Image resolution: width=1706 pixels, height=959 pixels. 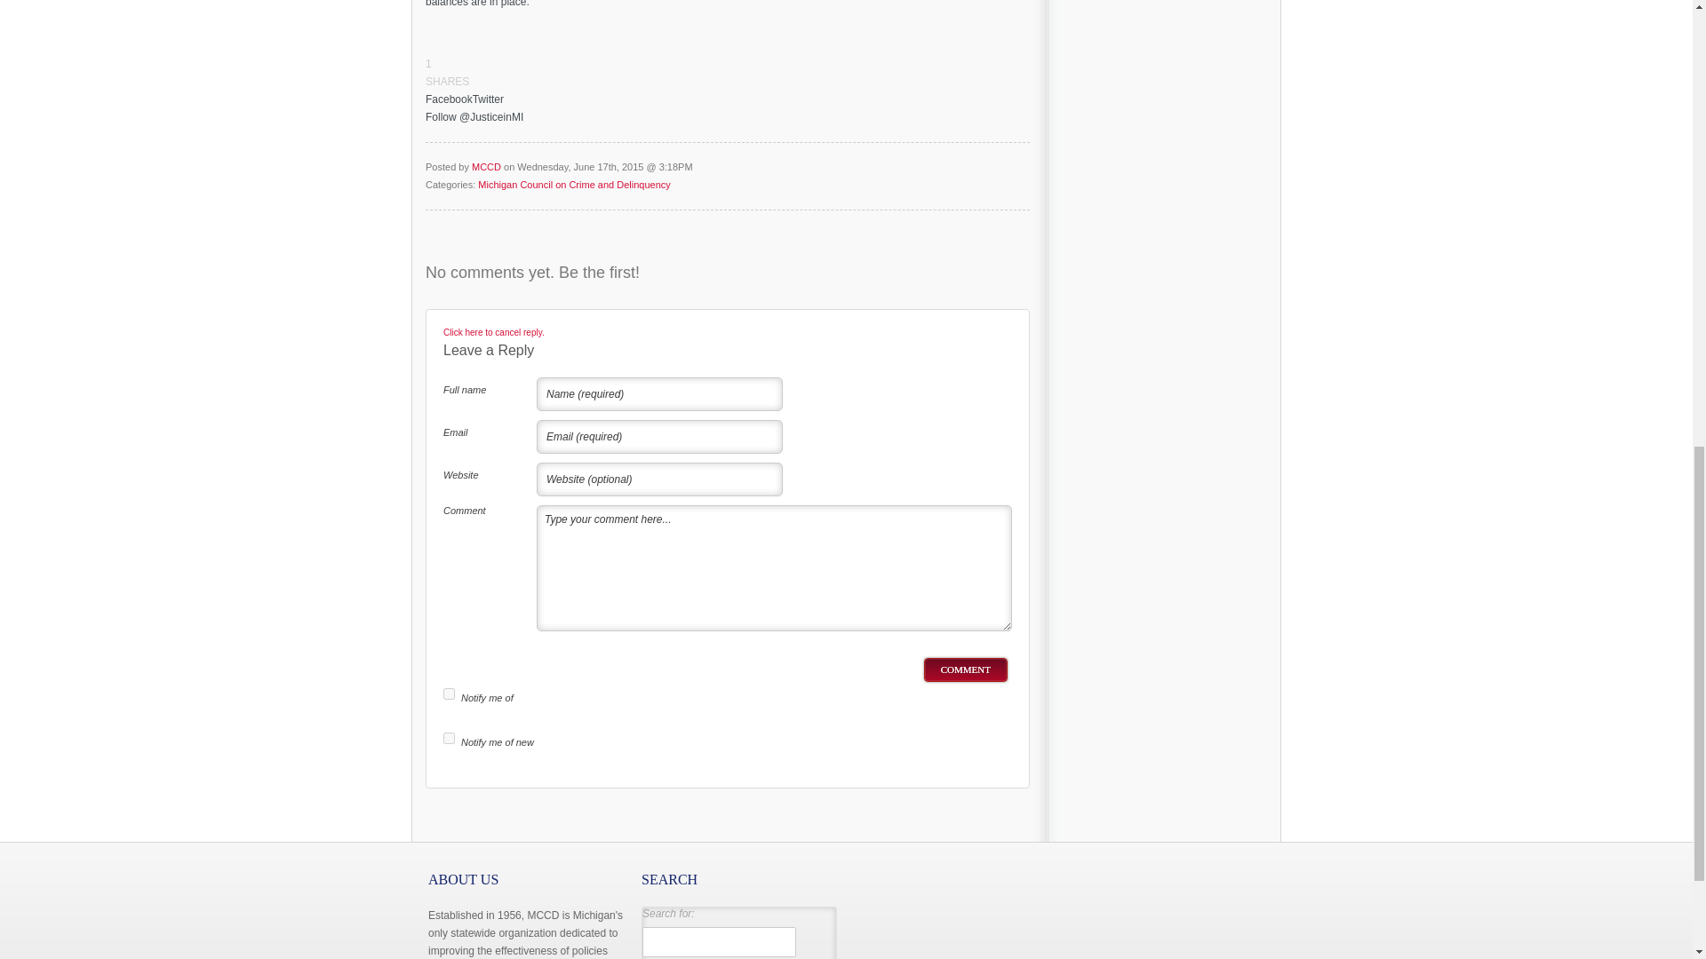 What do you see at coordinates (487, 167) in the screenshot?
I see `Posts by MCCD` at bounding box center [487, 167].